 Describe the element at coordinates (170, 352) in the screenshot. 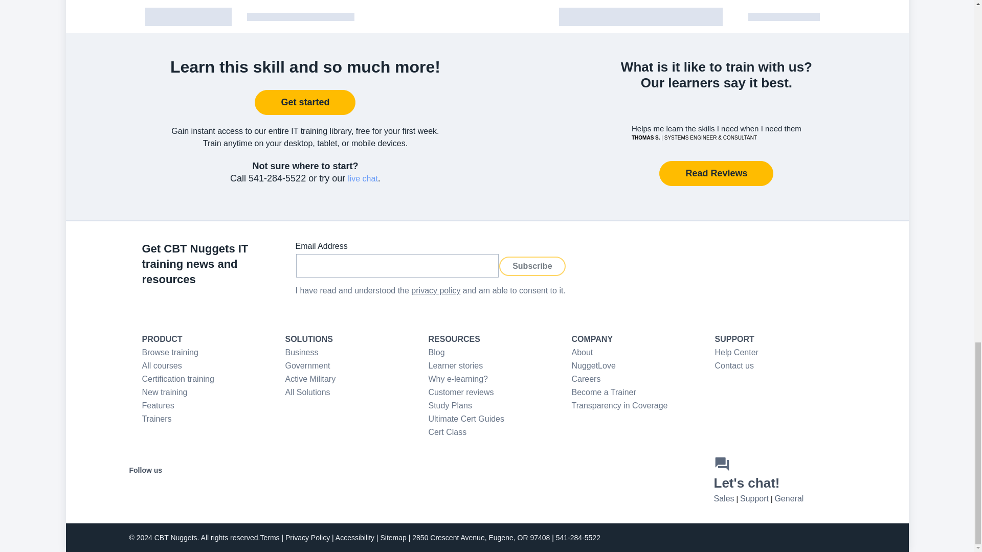

I see `Browse training` at that location.